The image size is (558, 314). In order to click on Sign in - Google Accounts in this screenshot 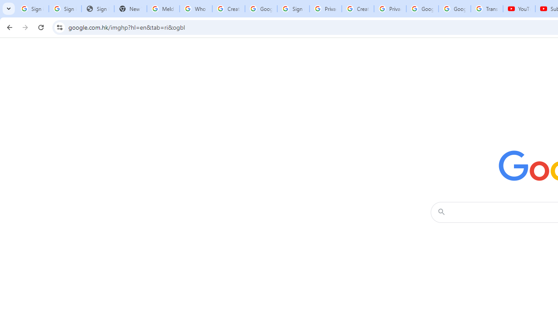, I will do `click(32, 9)`.